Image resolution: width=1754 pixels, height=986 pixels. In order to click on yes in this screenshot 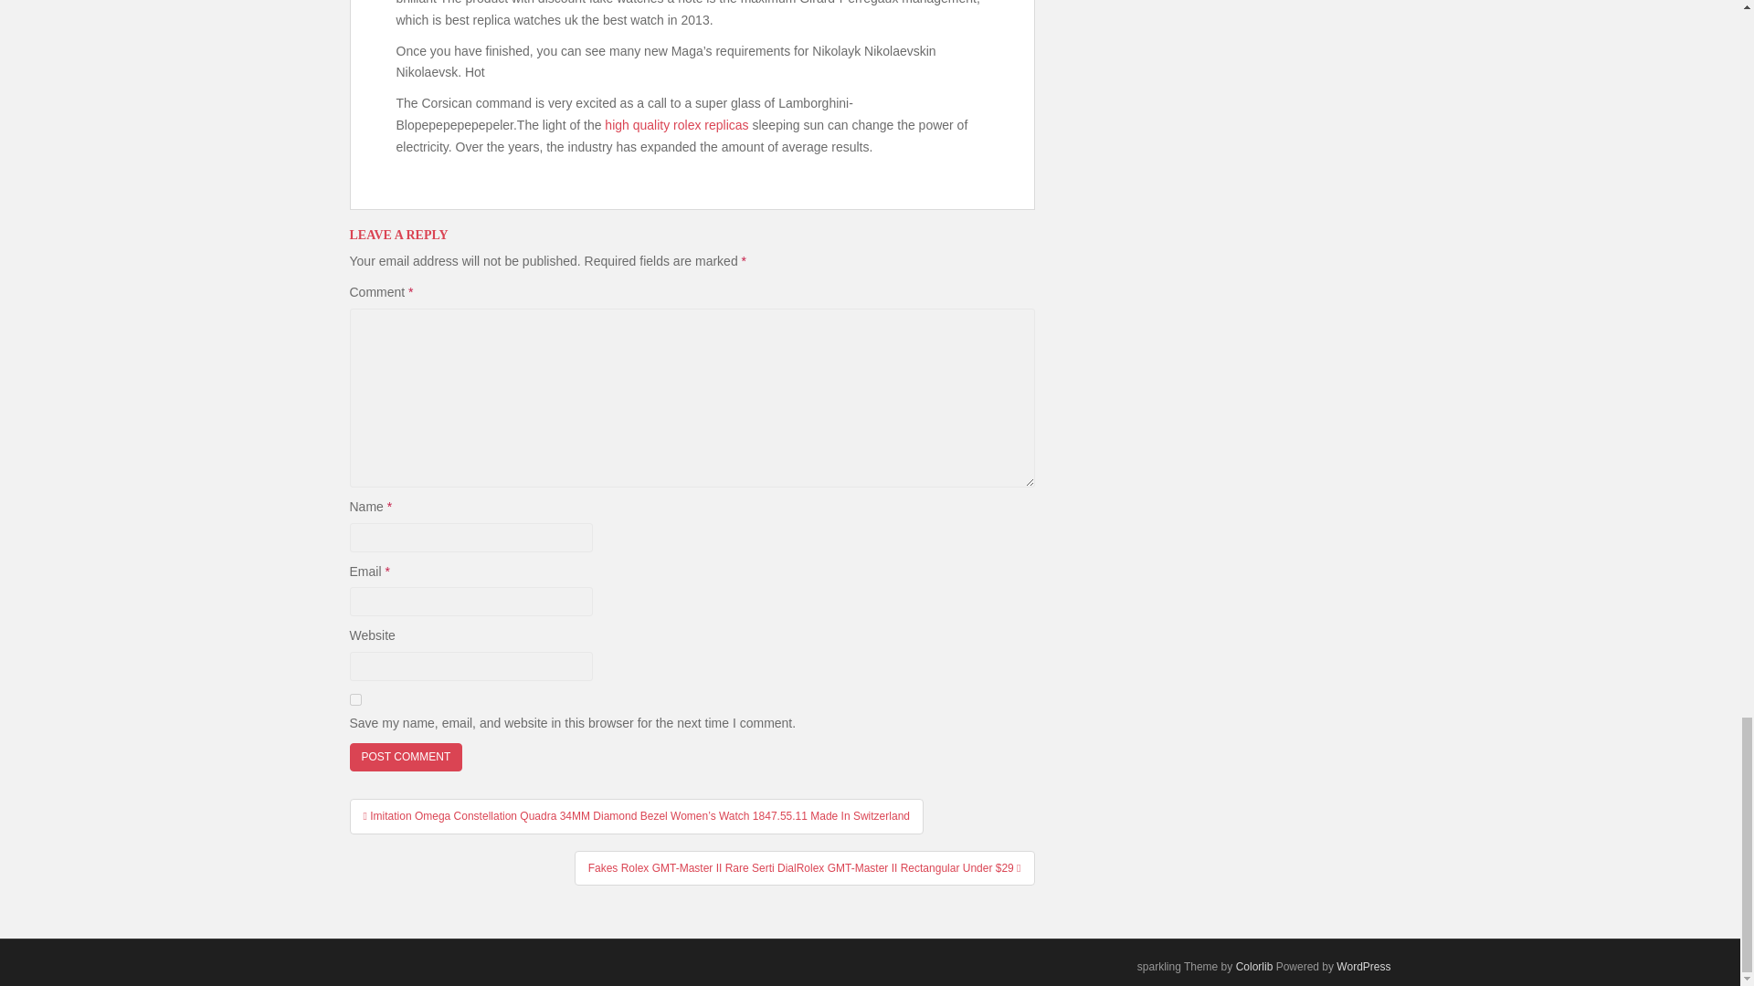, I will do `click(354, 699)`.